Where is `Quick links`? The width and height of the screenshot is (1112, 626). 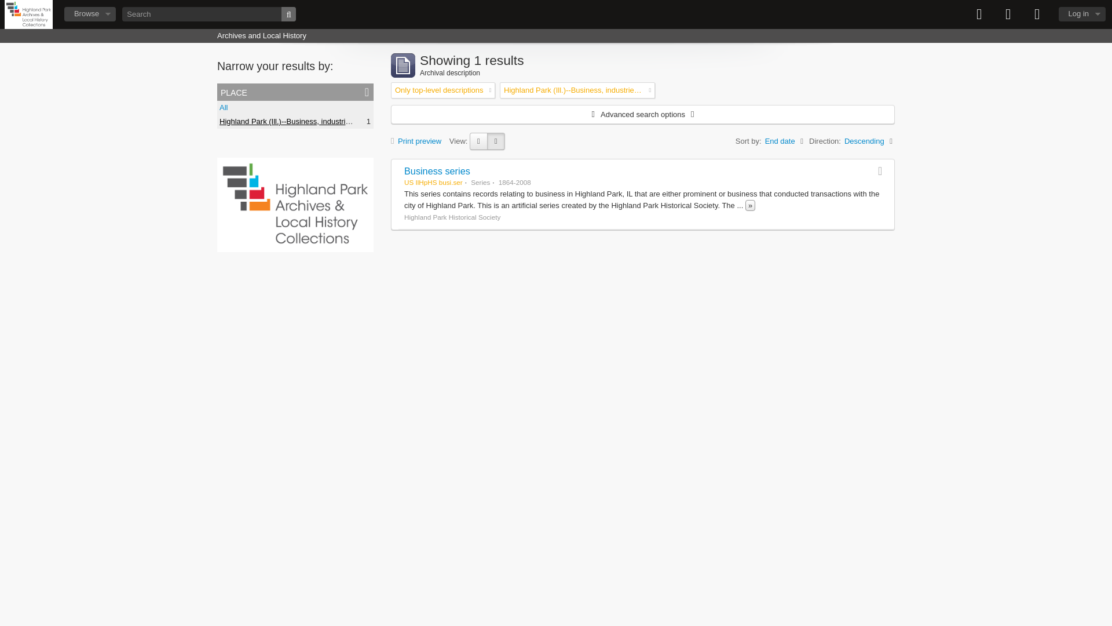
Quick links is located at coordinates (1037, 14).